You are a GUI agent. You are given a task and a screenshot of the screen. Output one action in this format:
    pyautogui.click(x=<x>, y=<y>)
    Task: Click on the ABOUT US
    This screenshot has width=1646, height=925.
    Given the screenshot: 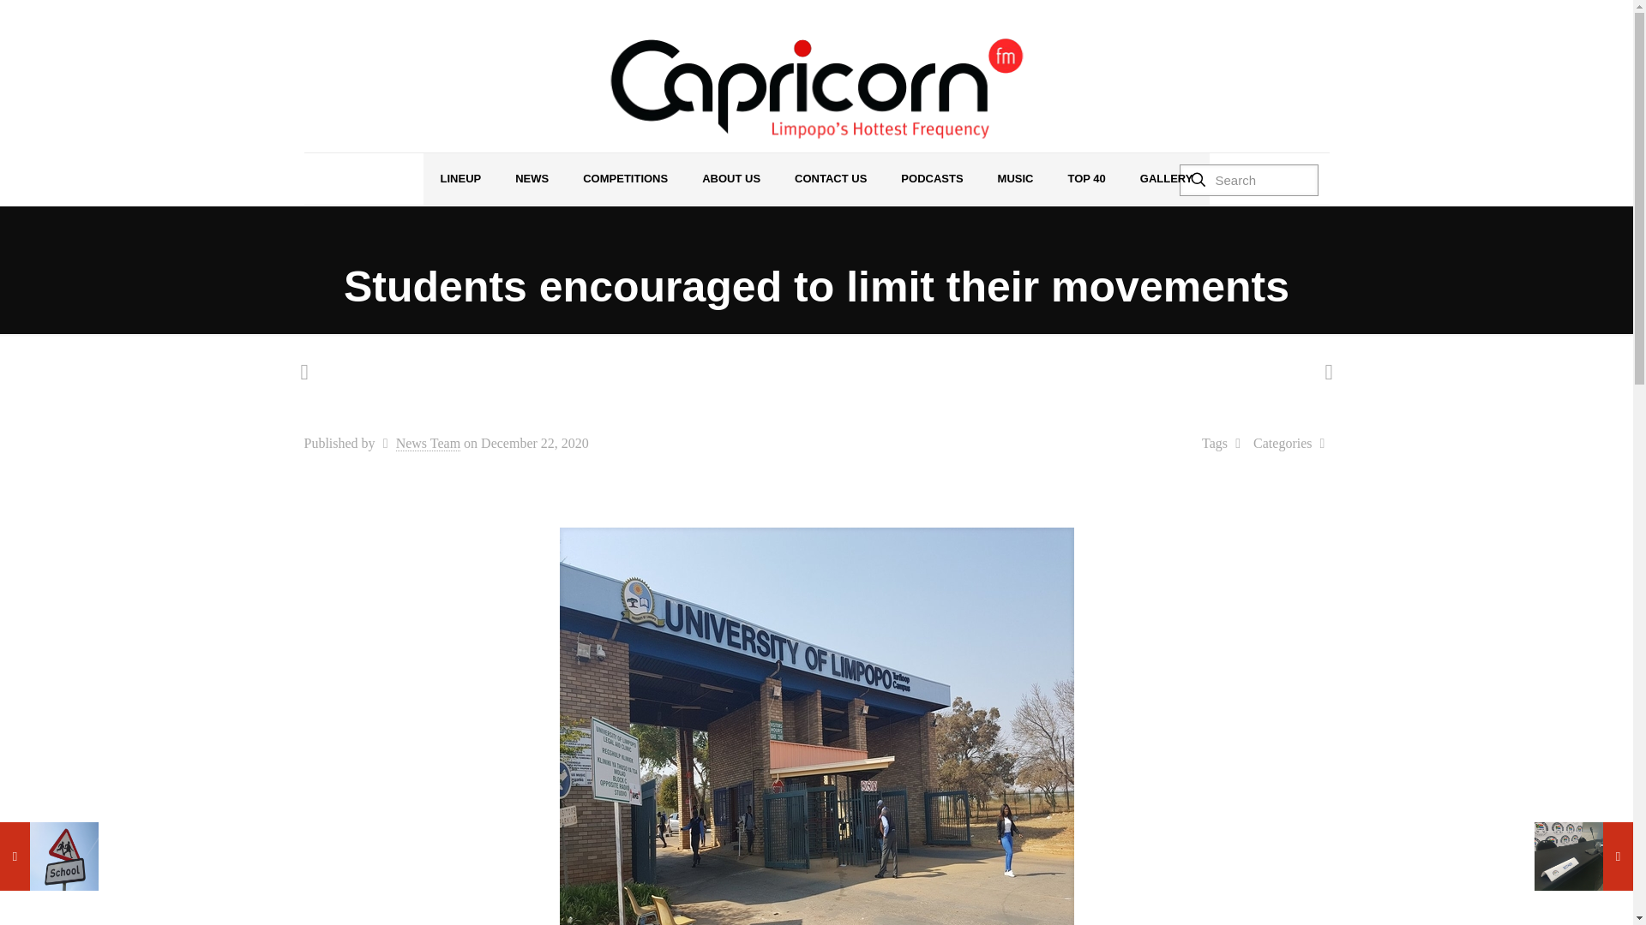 What is the action you would take?
    pyautogui.click(x=730, y=178)
    